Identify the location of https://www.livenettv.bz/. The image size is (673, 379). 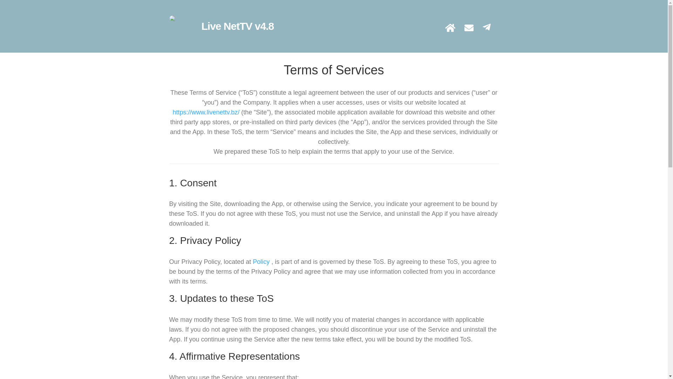
(206, 112).